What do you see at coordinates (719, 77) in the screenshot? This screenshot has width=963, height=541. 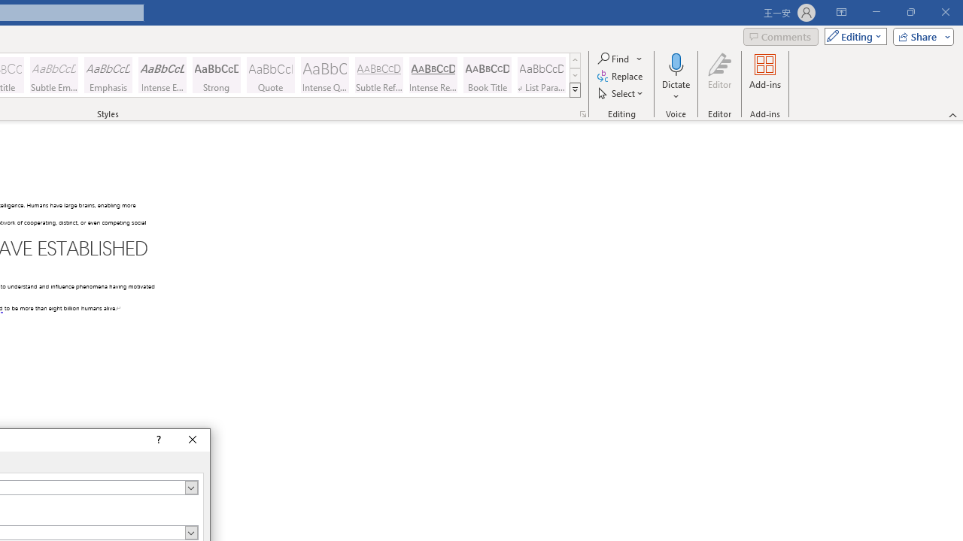 I see `Editor` at bounding box center [719, 77].